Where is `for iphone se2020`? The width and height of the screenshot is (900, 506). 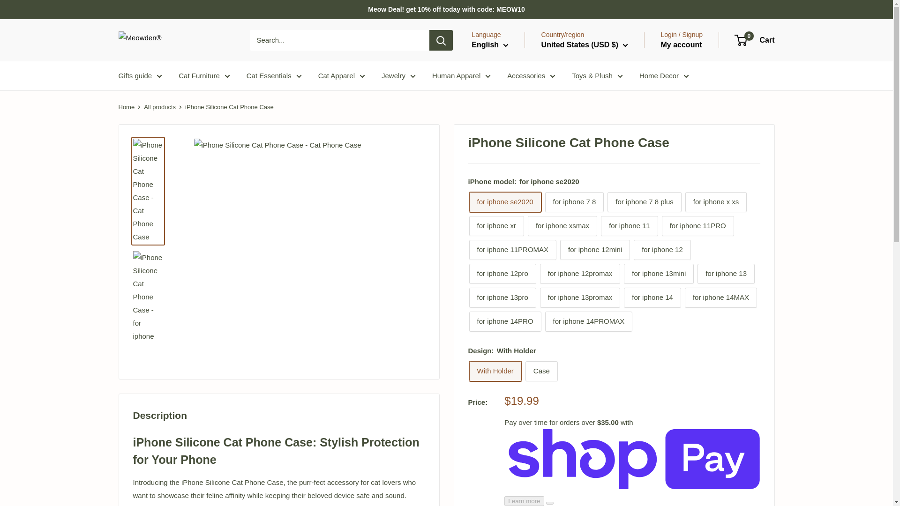
for iphone se2020 is located at coordinates (504, 202).